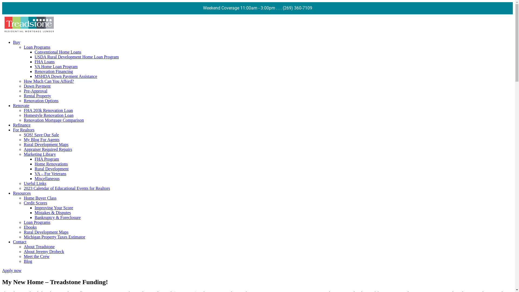 This screenshot has width=519, height=292. I want to click on Useful Links, so click(35, 183).